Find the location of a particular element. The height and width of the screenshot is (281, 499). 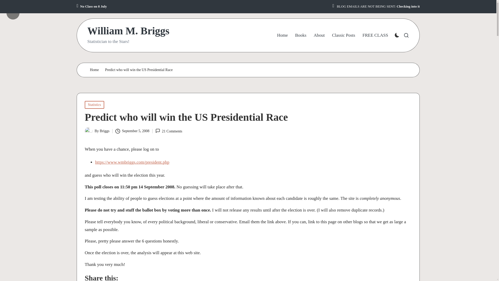

View all posts by Briggs is located at coordinates (104, 131).